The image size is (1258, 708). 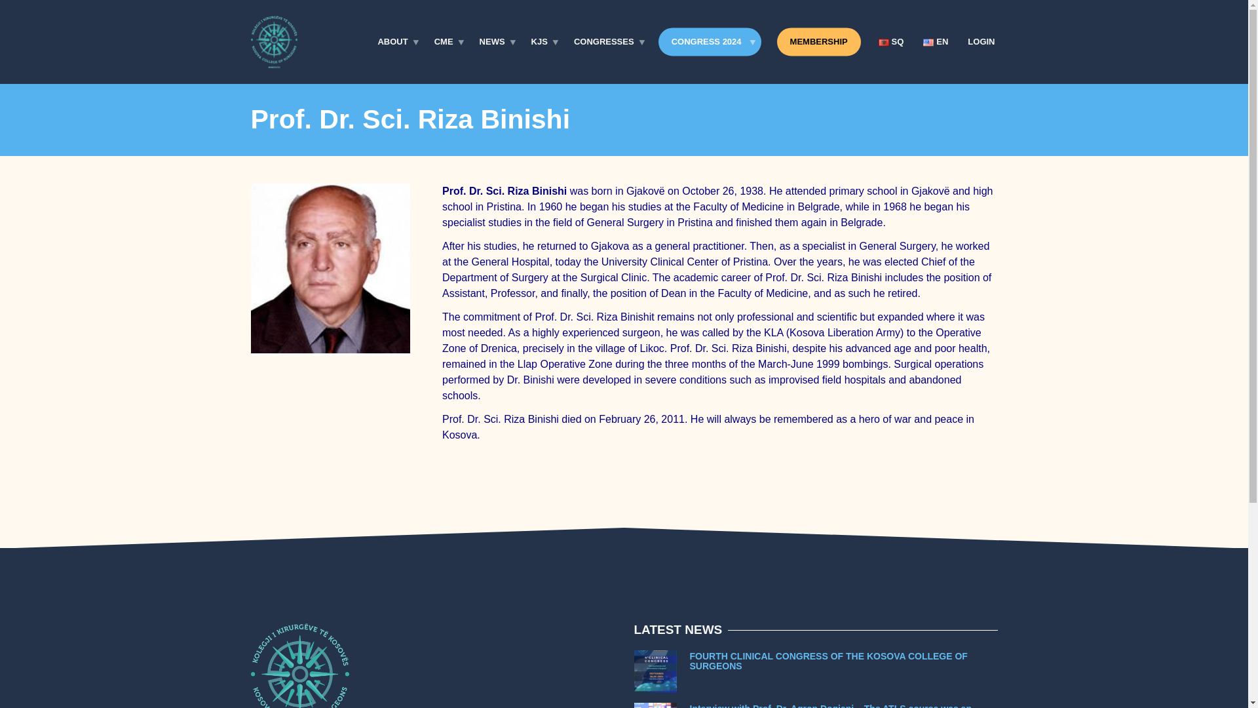 What do you see at coordinates (447, 42) in the screenshot?
I see `CME` at bounding box center [447, 42].